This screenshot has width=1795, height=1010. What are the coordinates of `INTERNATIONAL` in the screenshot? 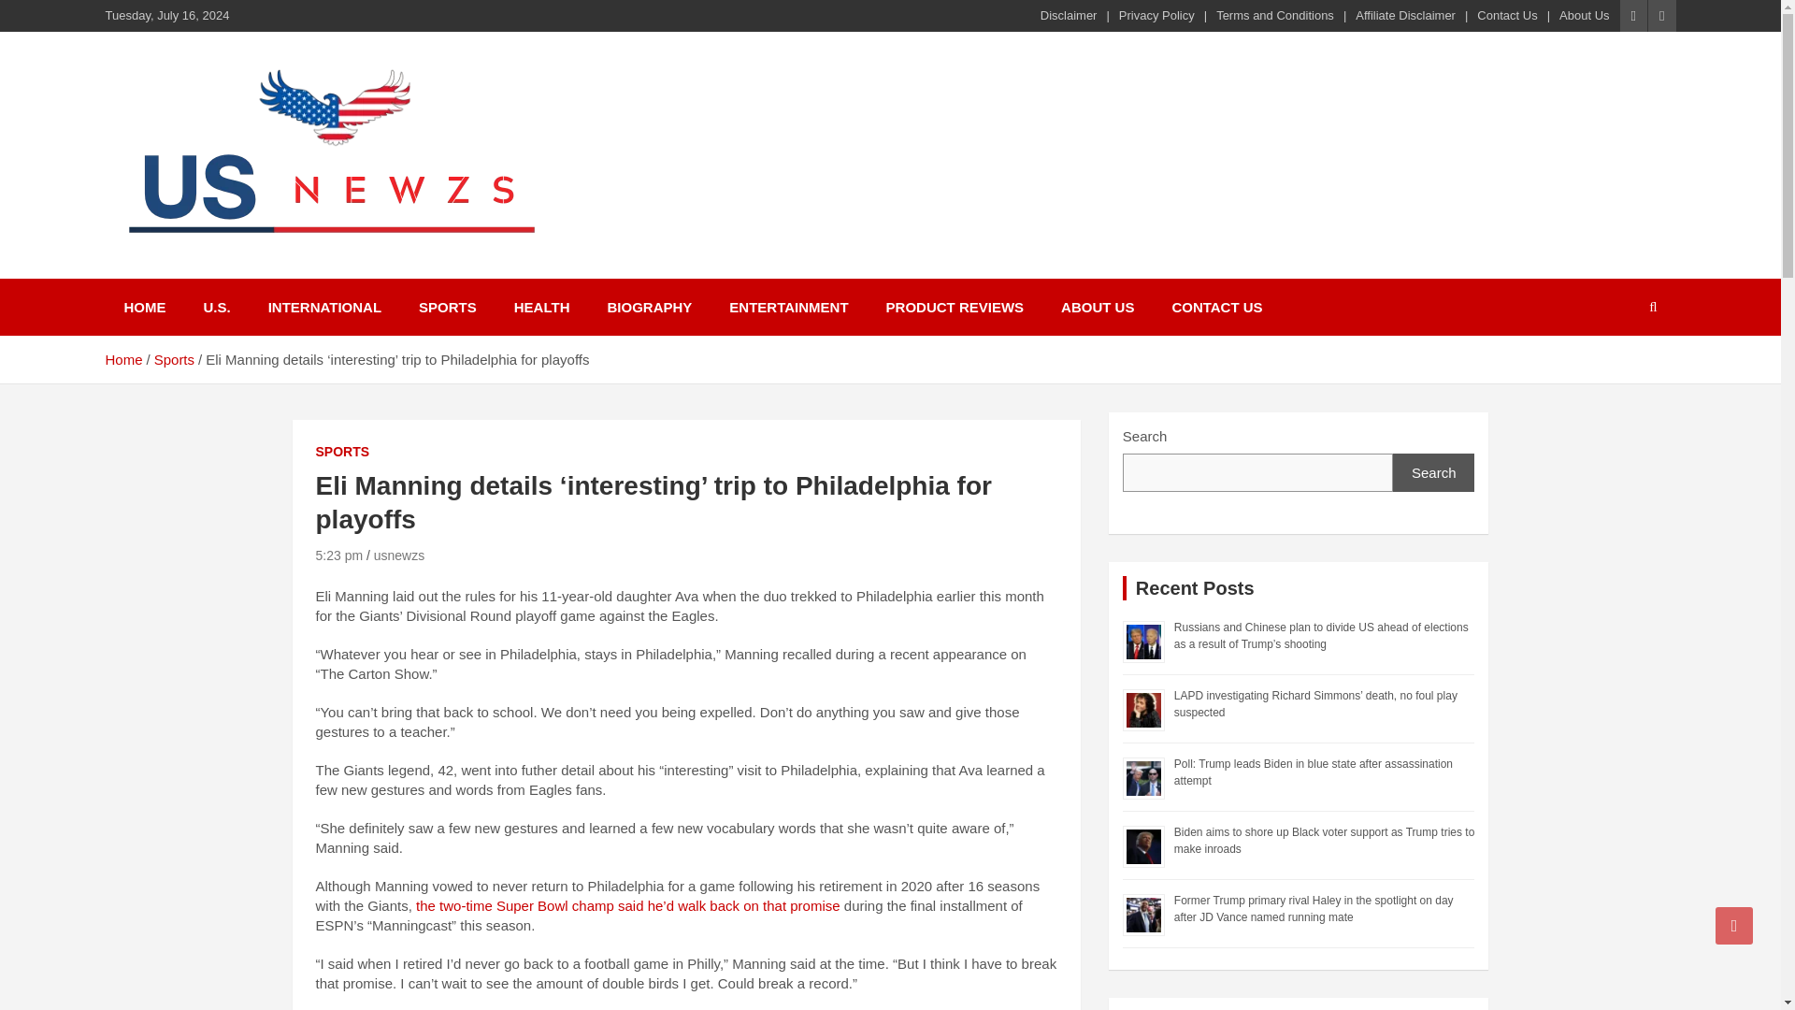 It's located at (324, 307).